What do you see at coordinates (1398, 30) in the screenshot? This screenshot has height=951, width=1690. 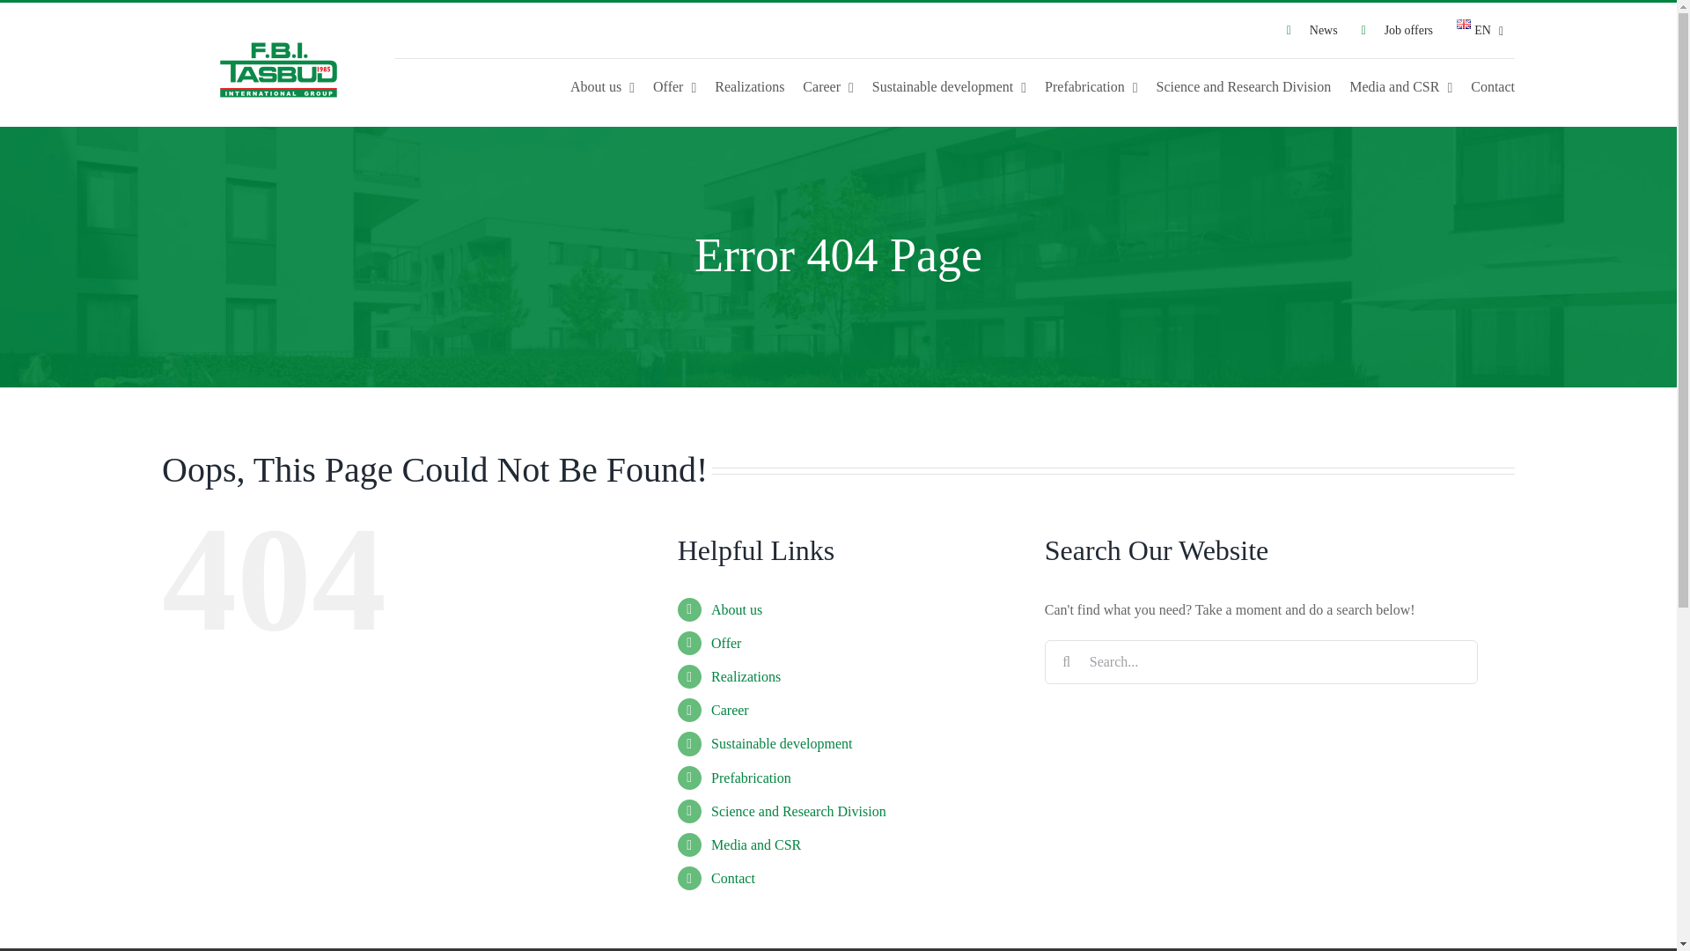 I see `Job offers` at bounding box center [1398, 30].